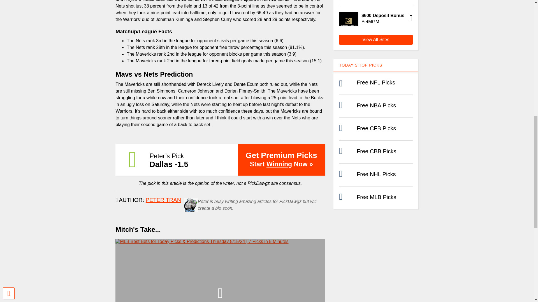  Describe the element at coordinates (376, 151) in the screenshot. I see `Free CBB Picks` at that location.